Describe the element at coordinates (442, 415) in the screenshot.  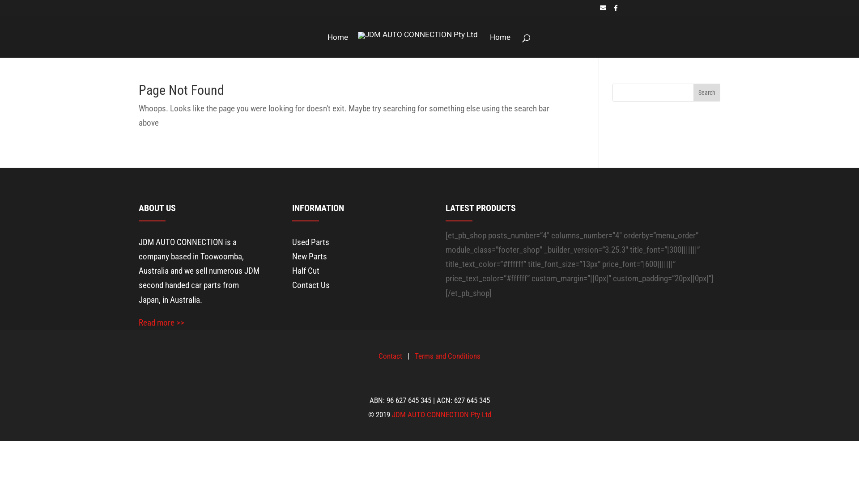
I see `JDM AUTO CONNECTION Pty Ltd` at that location.